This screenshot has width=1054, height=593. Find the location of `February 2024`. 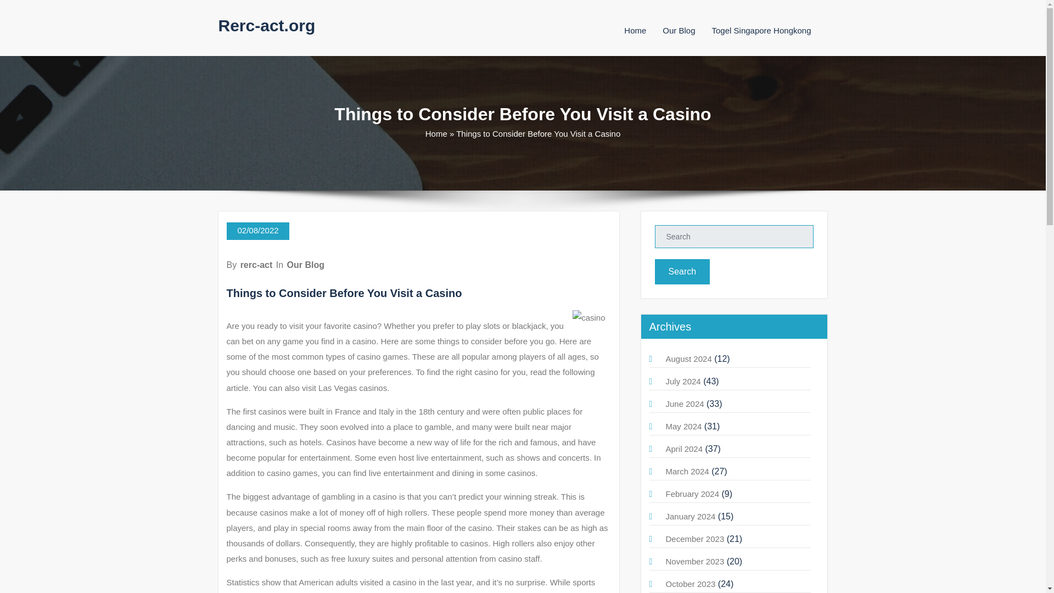

February 2024 is located at coordinates (692, 494).